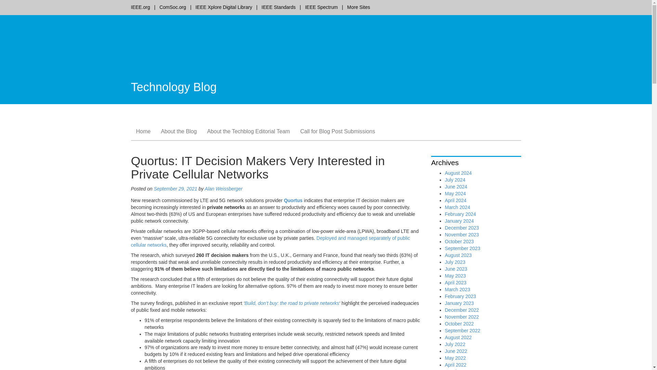  What do you see at coordinates (248, 132) in the screenshot?
I see `About the Techblog Editorial Team` at bounding box center [248, 132].